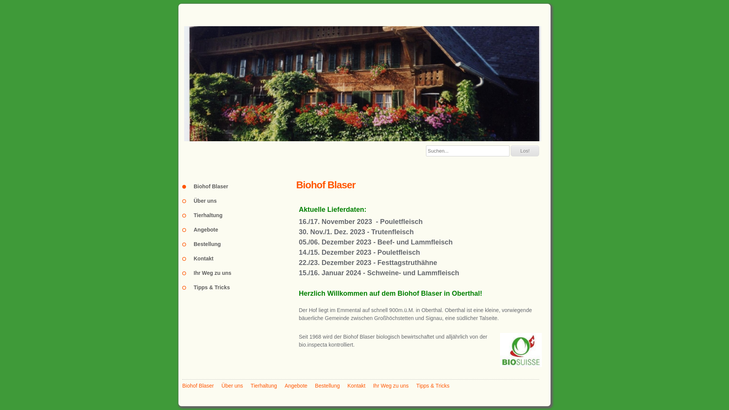  I want to click on Biohof Blaser, so click(198, 386).